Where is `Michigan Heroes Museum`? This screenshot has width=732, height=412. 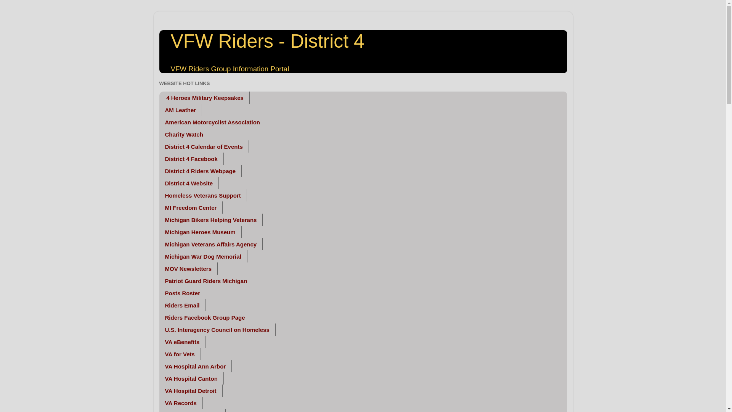
Michigan Heroes Museum is located at coordinates (201, 232).